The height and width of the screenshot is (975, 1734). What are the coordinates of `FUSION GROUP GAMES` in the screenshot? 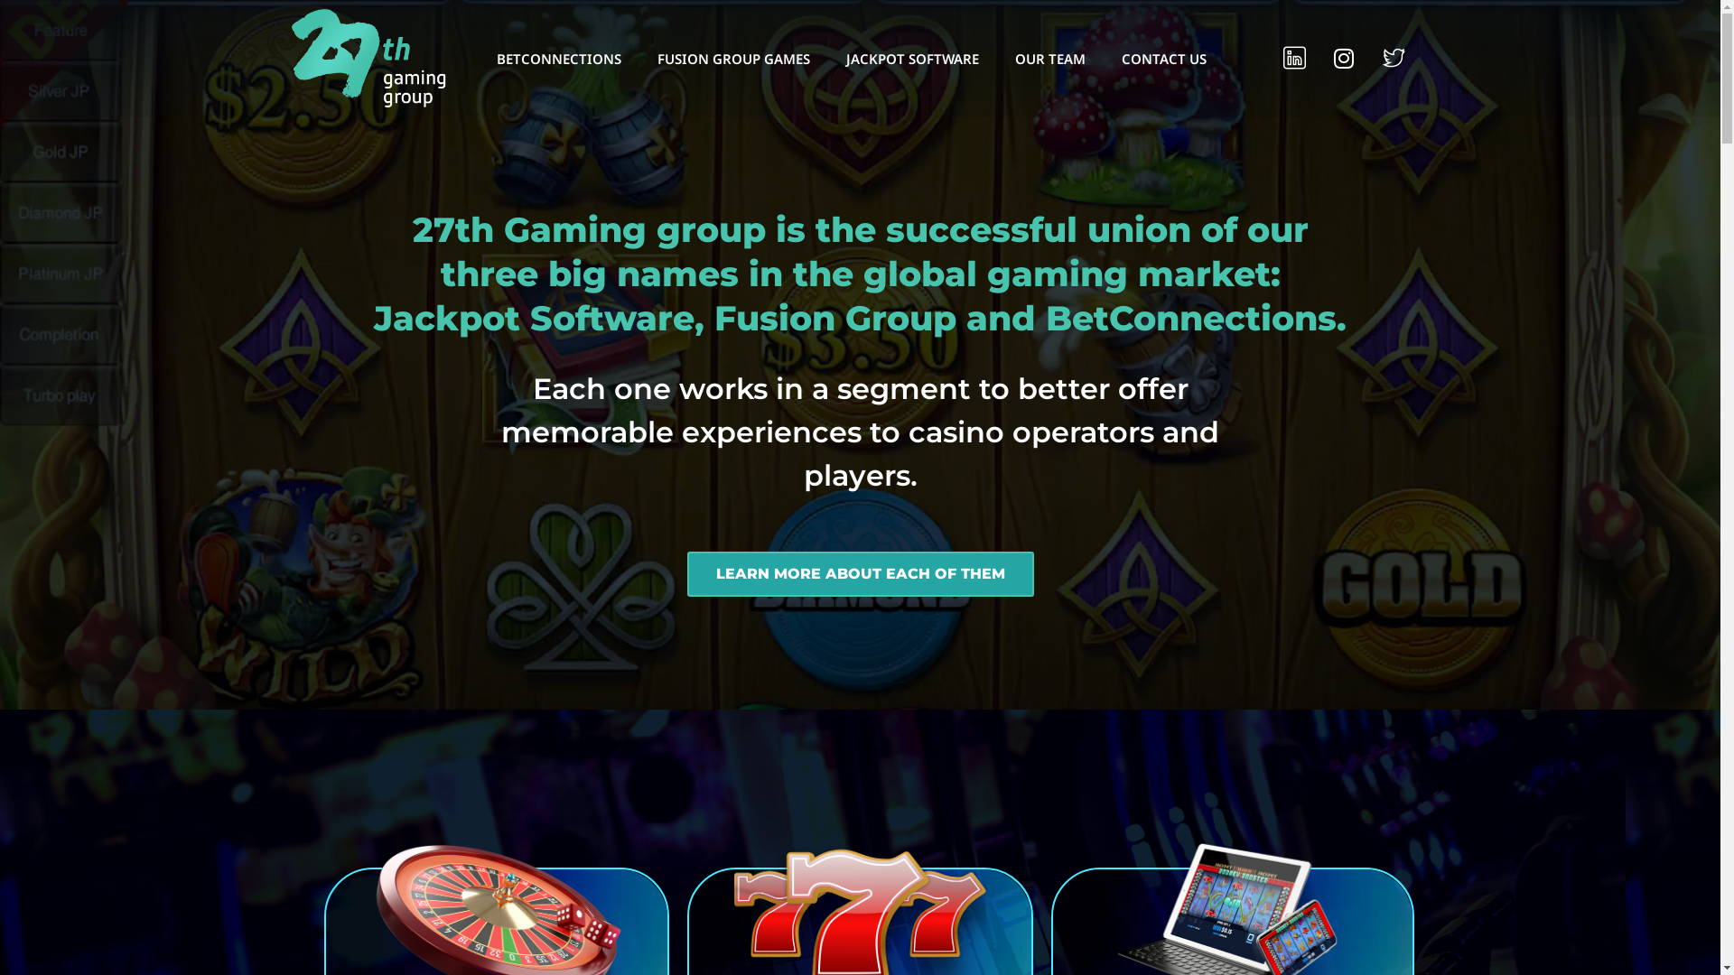 It's located at (733, 59).